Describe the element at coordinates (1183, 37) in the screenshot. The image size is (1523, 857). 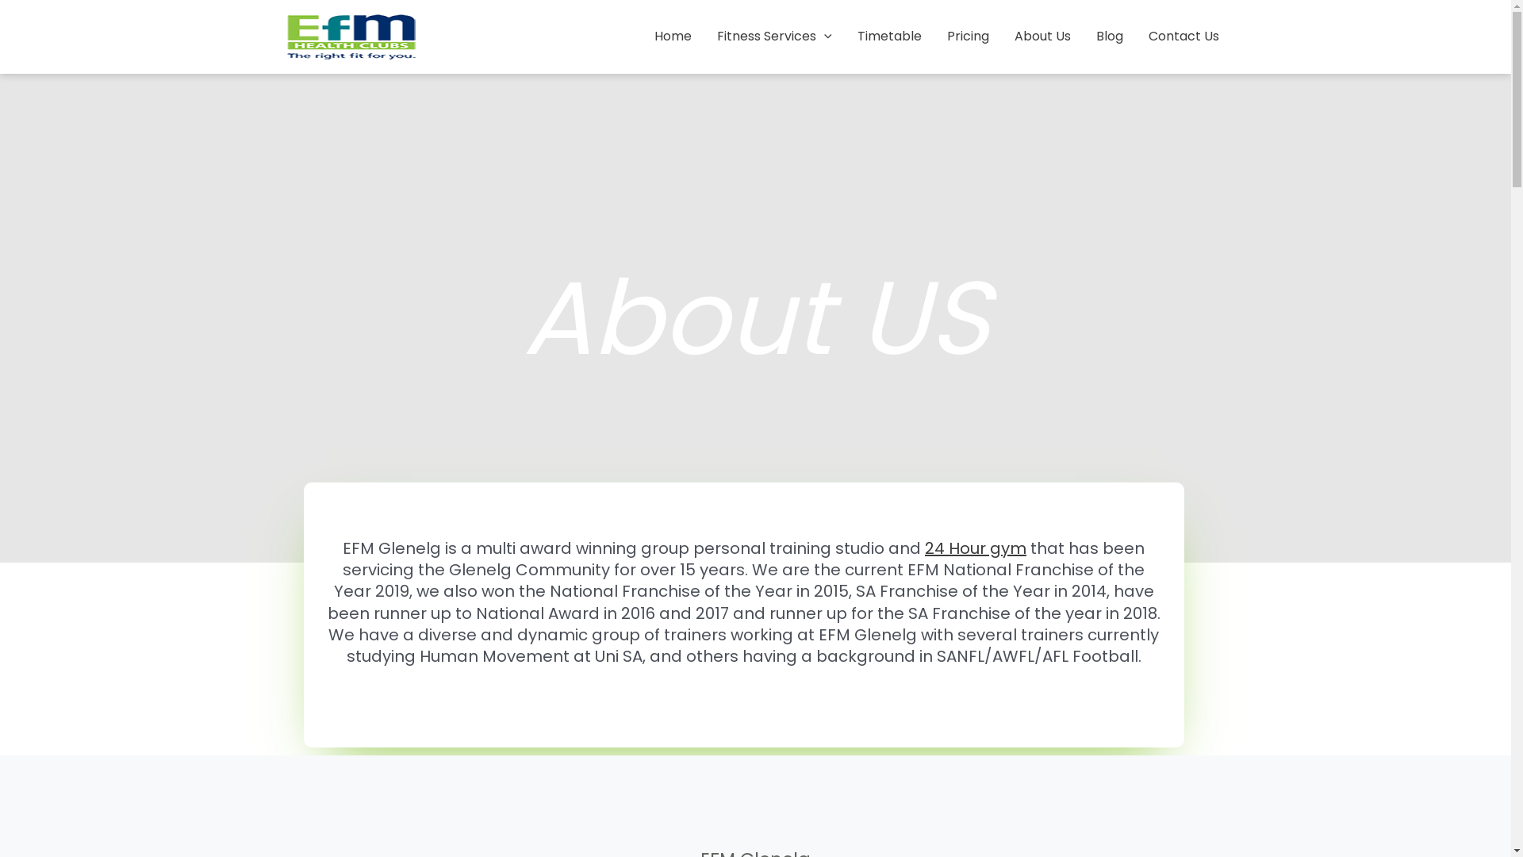
I see `Contact Us` at that location.